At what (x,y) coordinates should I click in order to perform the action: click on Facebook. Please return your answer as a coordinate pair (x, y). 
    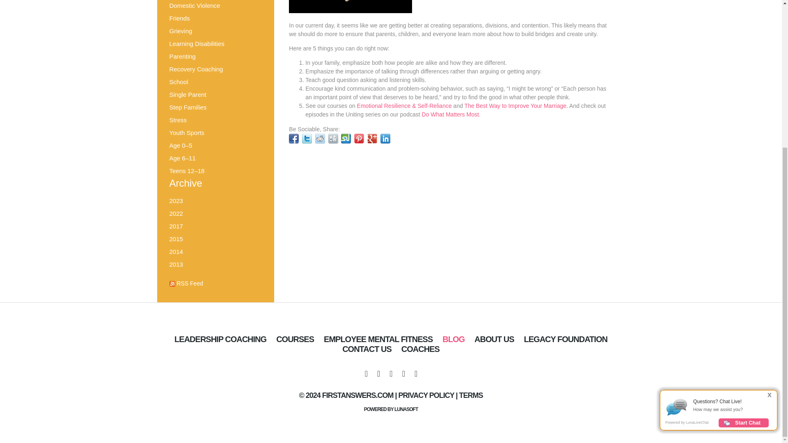
    Looking at the image, I should click on (294, 141).